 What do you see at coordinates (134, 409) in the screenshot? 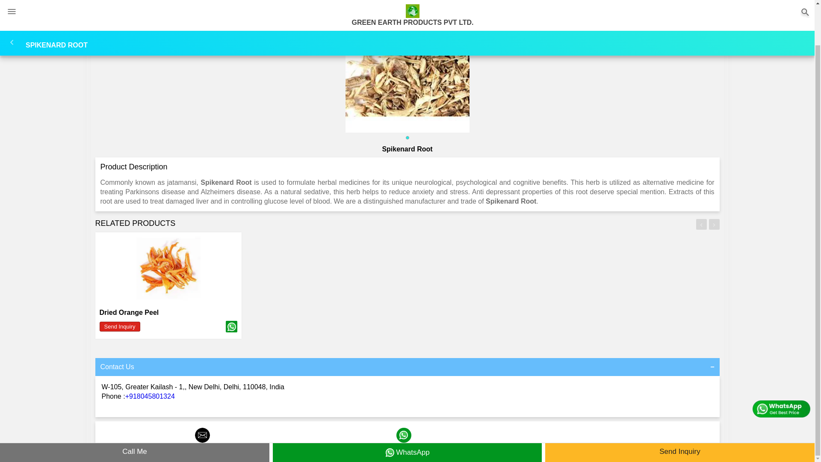
I see `Call Me` at bounding box center [134, 409].